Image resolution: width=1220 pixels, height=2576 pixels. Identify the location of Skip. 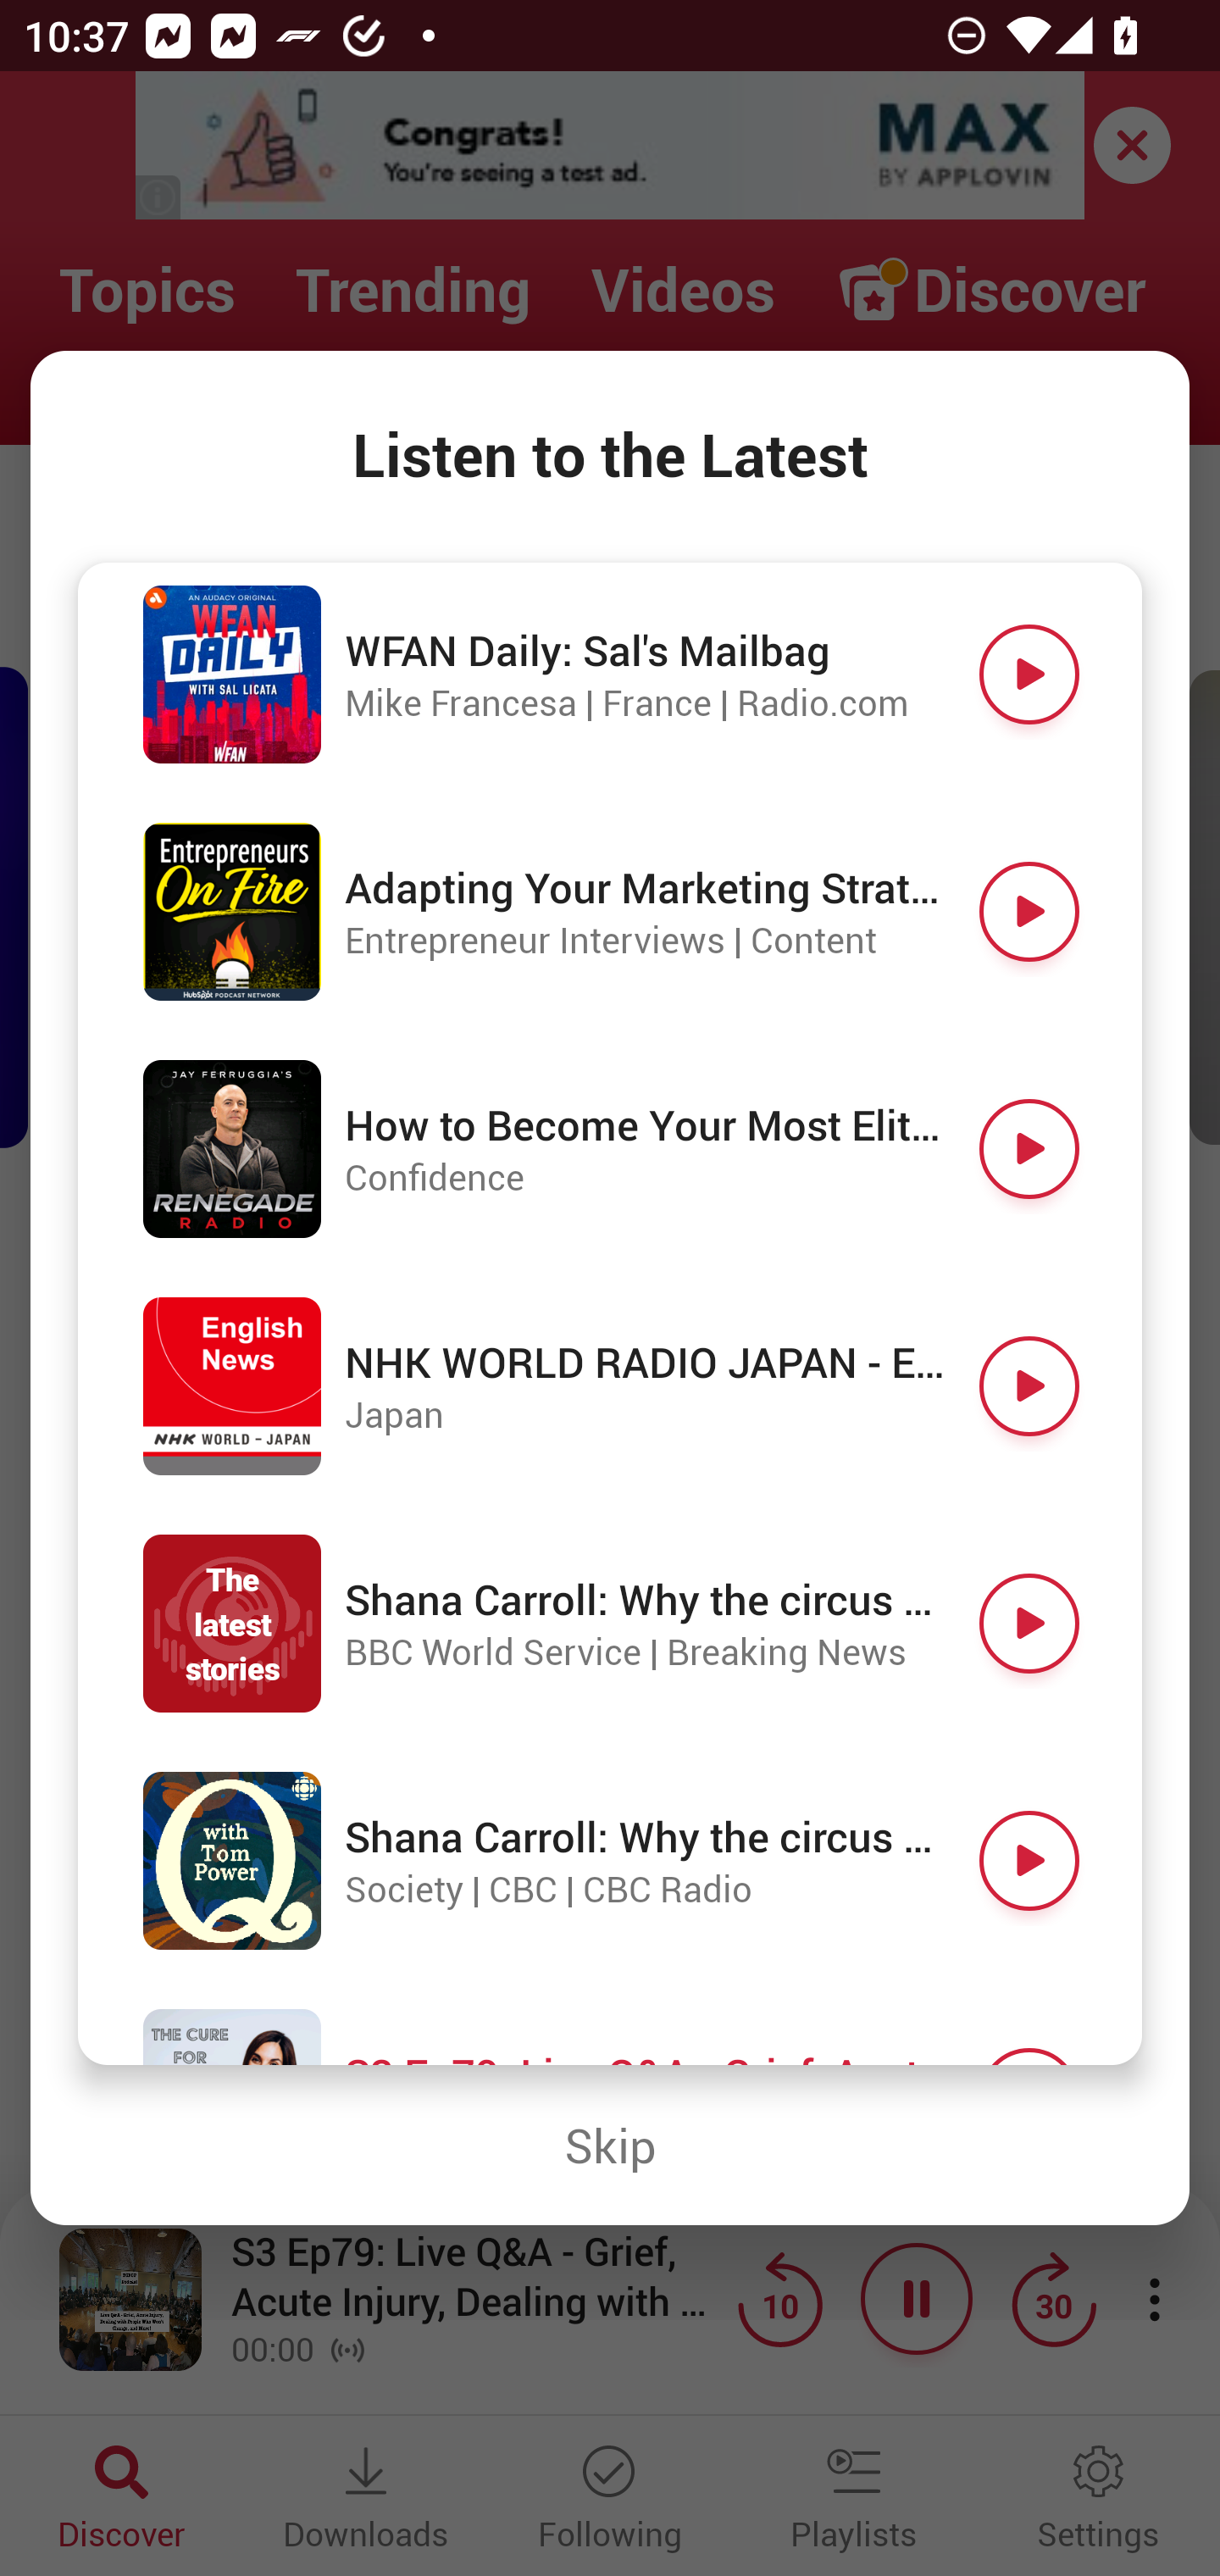
(610, 2146).